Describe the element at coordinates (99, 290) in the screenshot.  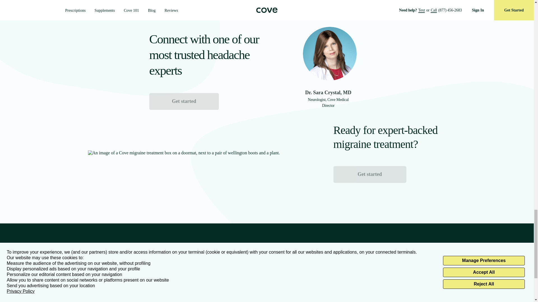
I see `Our offering` at that location.